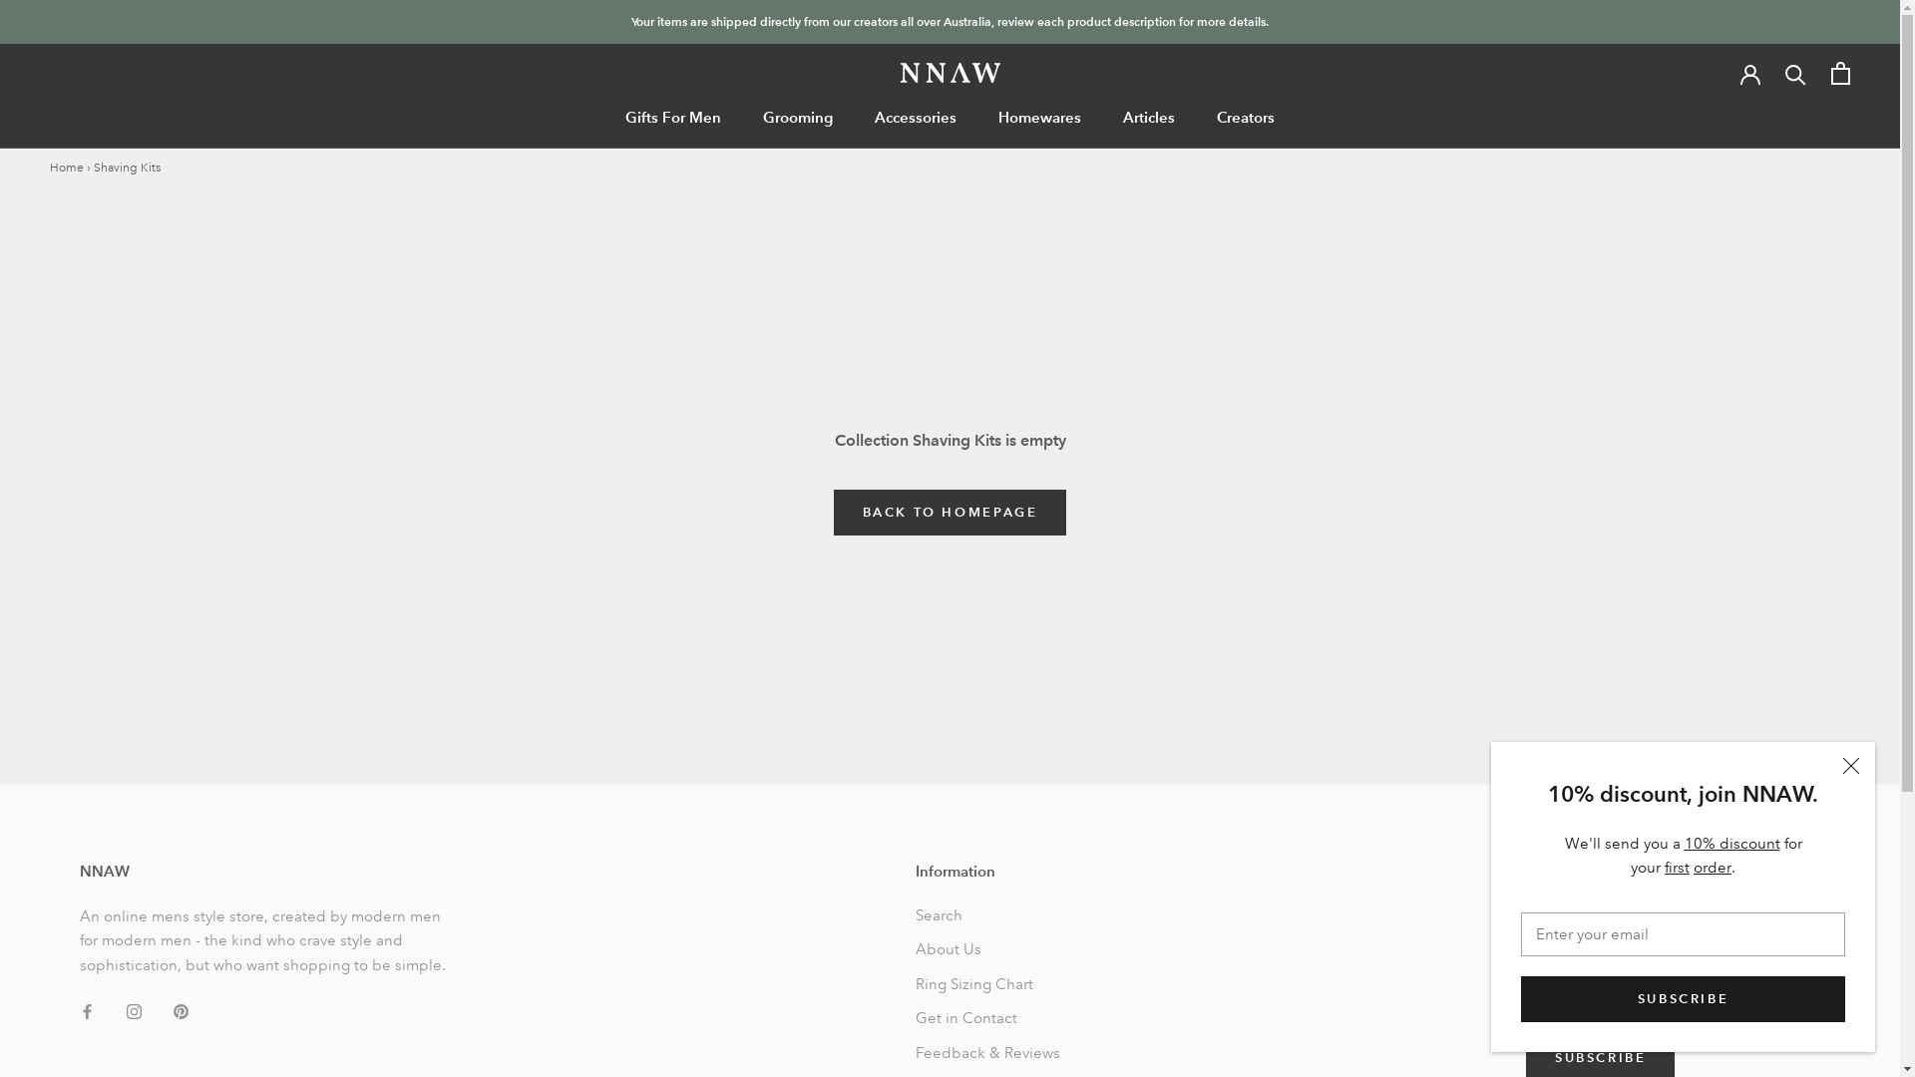  What do you see at coordinates (798, 118) in the screenshot?
I see `Grooming
Grooming` at bounding box center [798, 118].